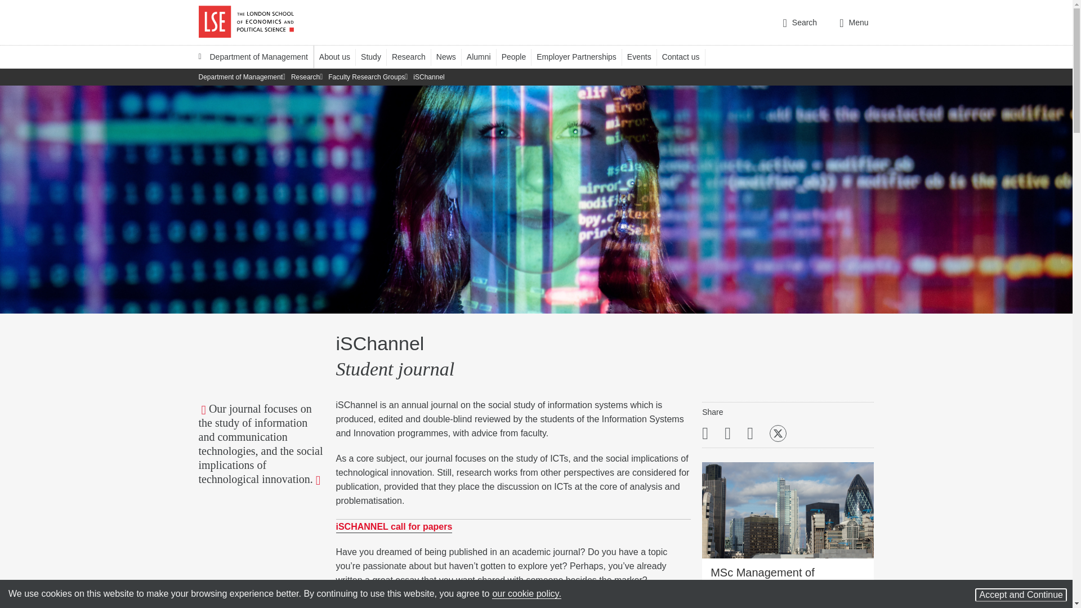 The width and height of the screenshot is (1081, 608). Describe the element at coordinates (854, 23) in the screenshot. I see `Menu` at that location.